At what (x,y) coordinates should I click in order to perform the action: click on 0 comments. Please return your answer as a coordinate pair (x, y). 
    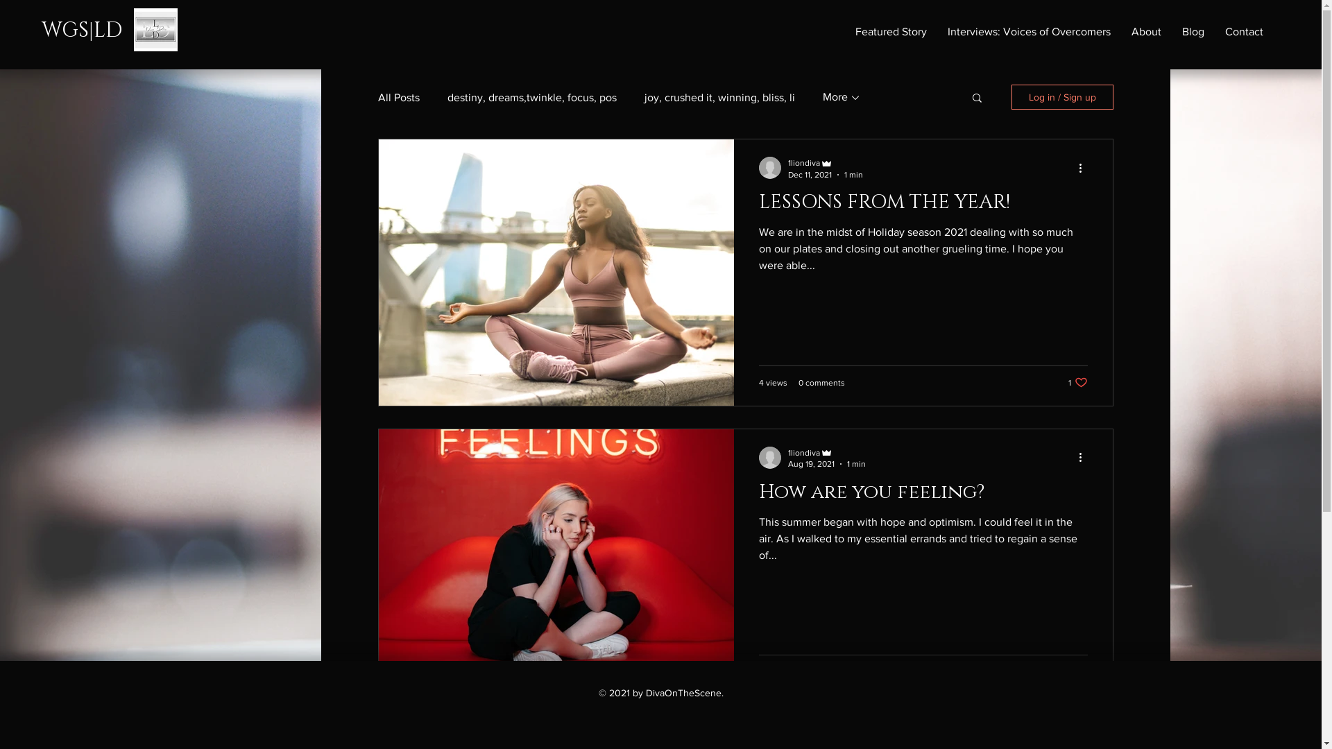
    Looking at the image, I should click on (821, 672).